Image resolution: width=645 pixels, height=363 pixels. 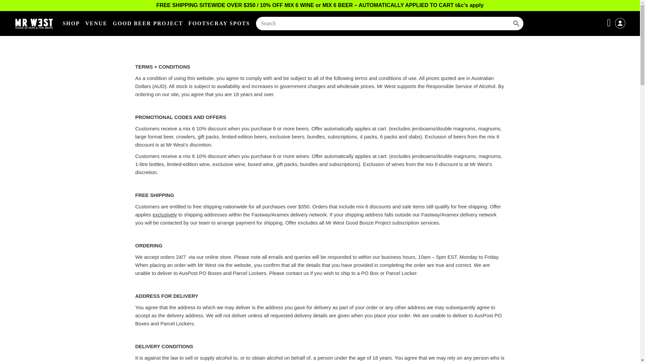 I want to click on account, so click(x=620, y=23).